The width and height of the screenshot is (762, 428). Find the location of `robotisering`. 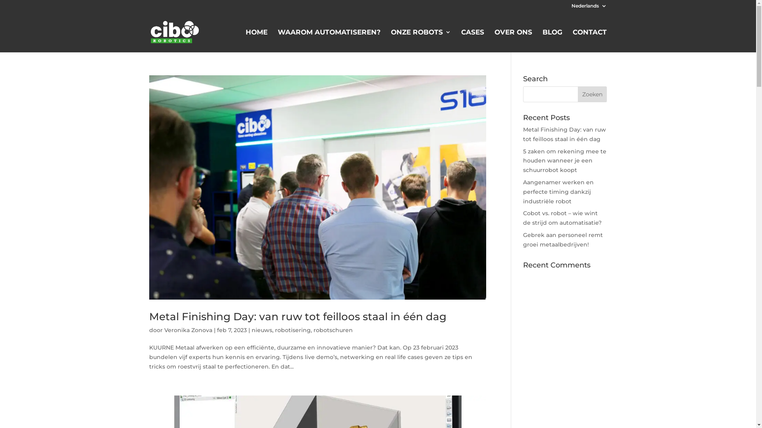

robotisering is located at coordinates (293, 330).